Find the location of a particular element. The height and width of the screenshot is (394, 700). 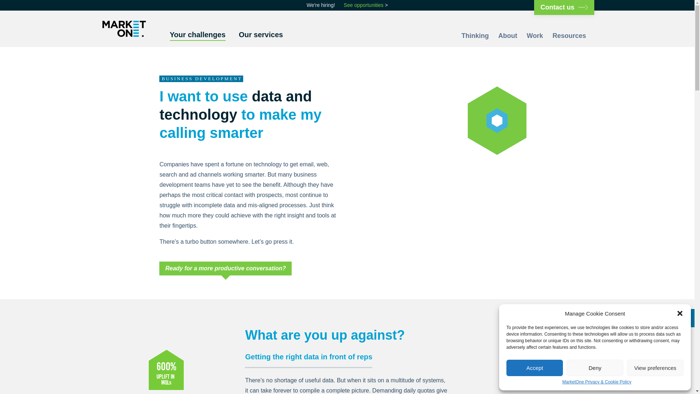

See opportunities is located at coordinates (363, 5).